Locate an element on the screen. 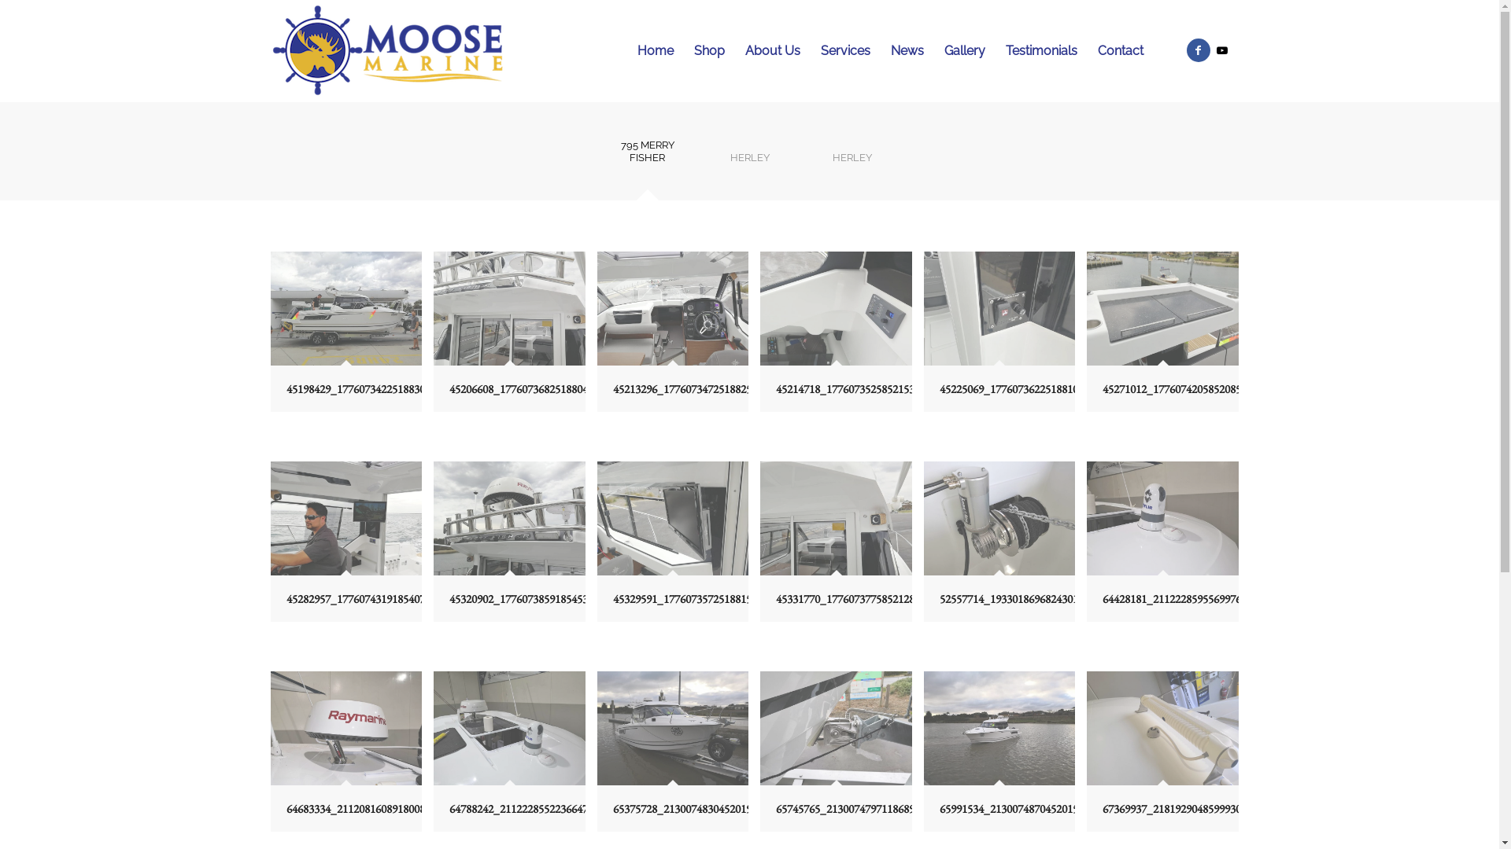  45329591_1776073572518815_4914582445174554624_n is located at coordinates (678, 547).